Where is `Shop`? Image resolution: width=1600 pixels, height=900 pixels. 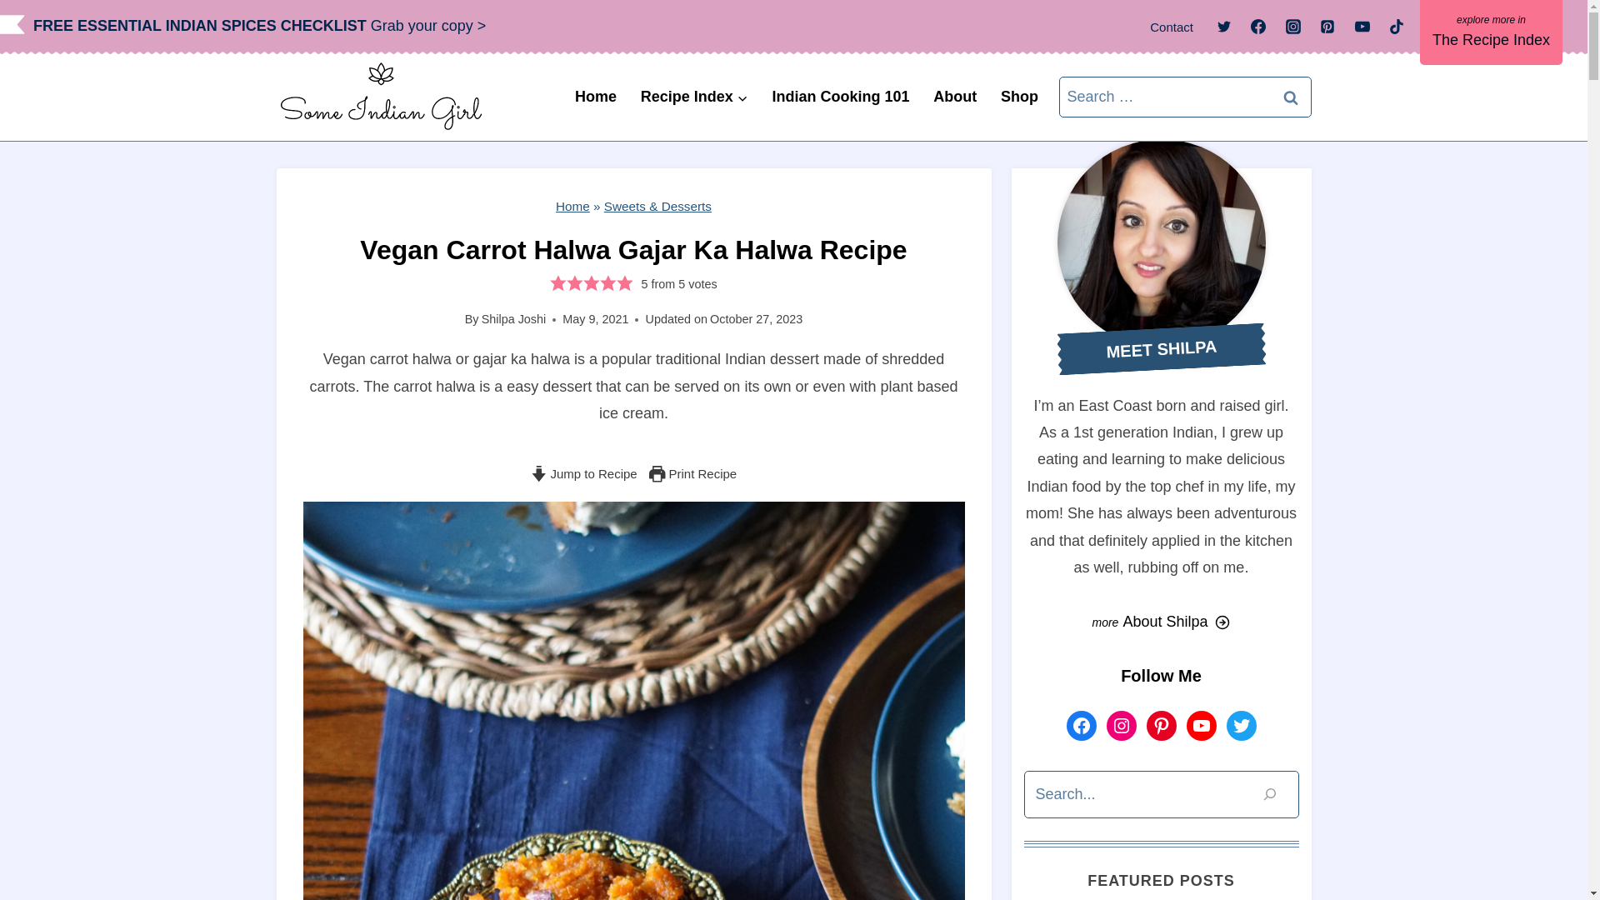 Shop is located at coordinates (1020, 97).